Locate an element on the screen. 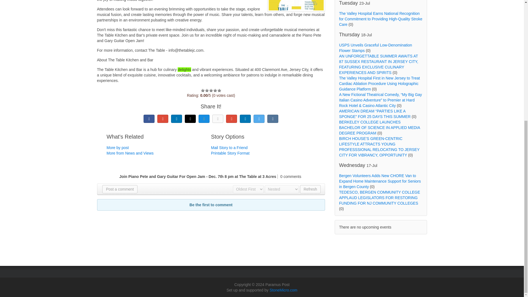 This screenshot has width=528, height=297. vk is located at coordinates (273, 119).